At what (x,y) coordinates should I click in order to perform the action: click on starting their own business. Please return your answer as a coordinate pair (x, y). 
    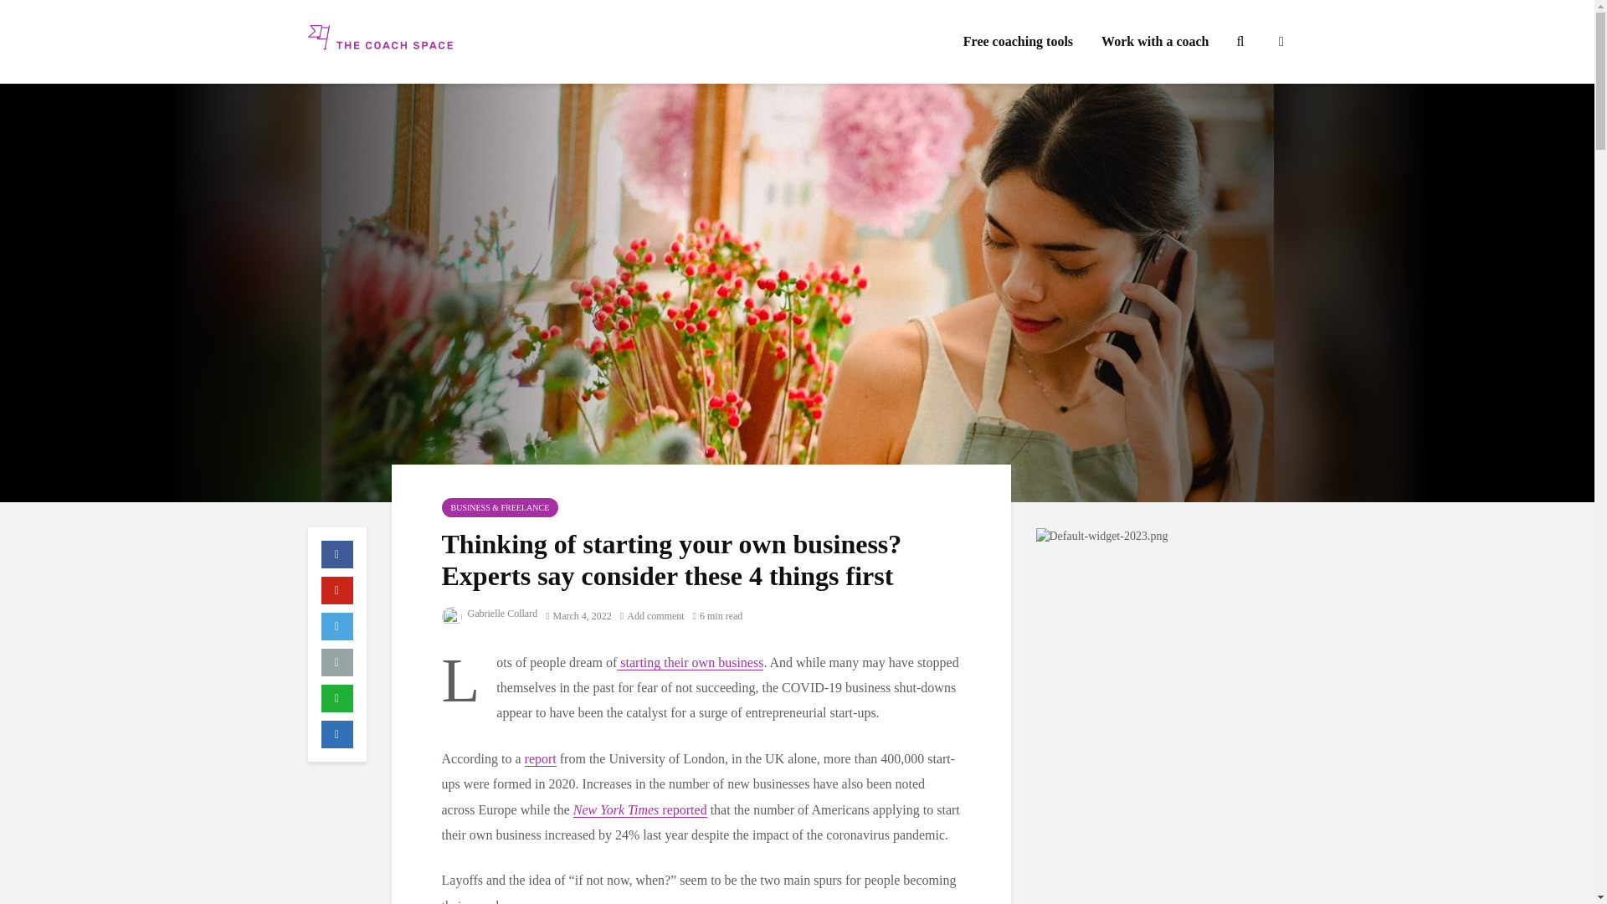
    Looking at the image, I should click on (690, 663).